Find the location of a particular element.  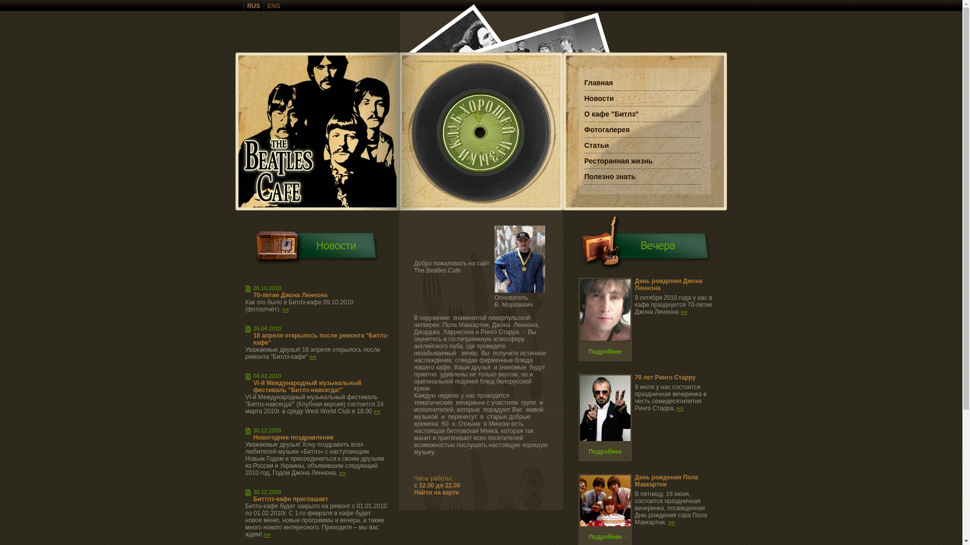

ENG is located at coordinates (274, 6).